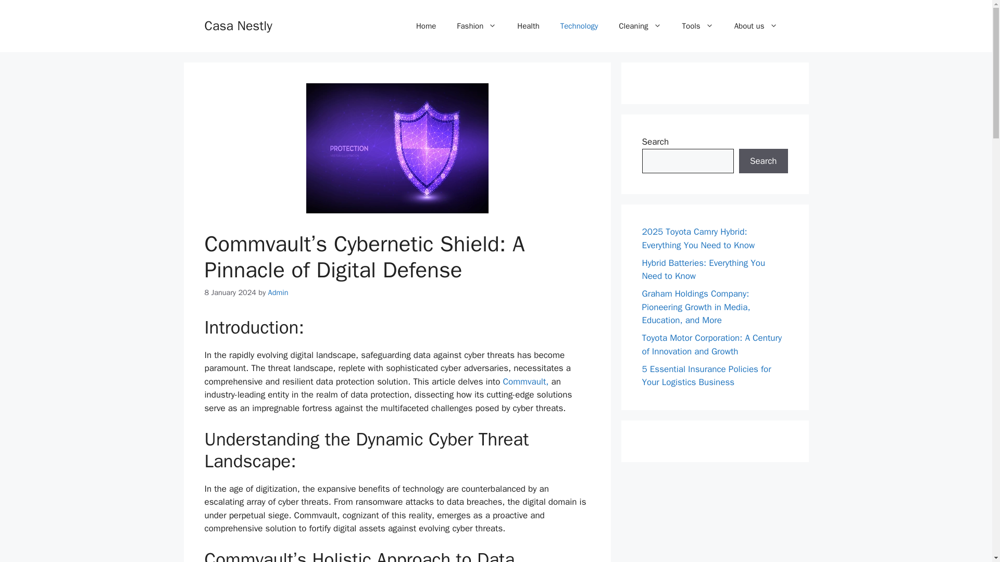 This screenshot has height=562, width=1000. Describe the element at coordinates (528, 26) in the screenshot. I see `Health` at that location.